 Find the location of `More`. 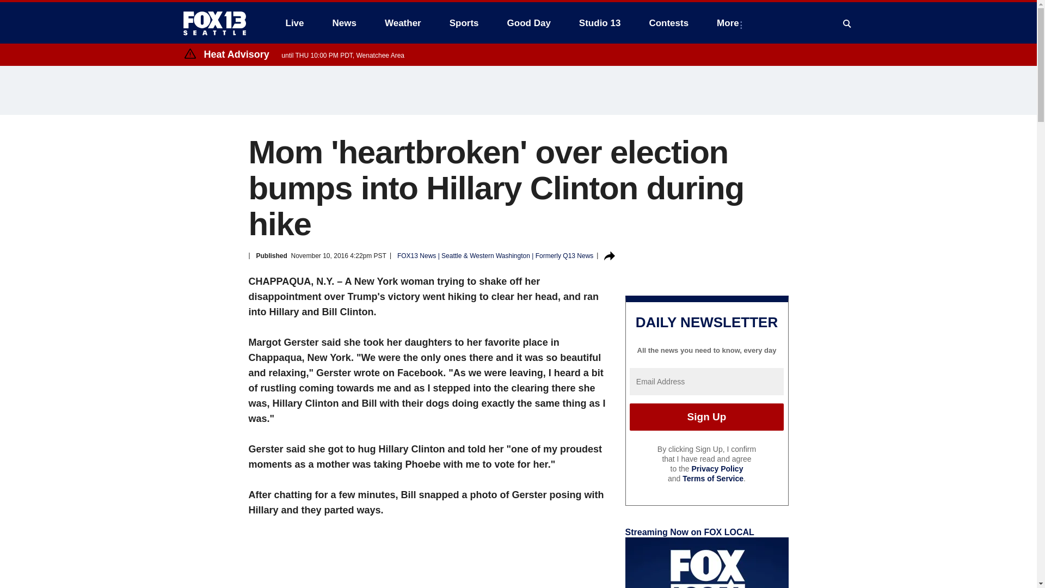

More is located at coordinates (730, 23).